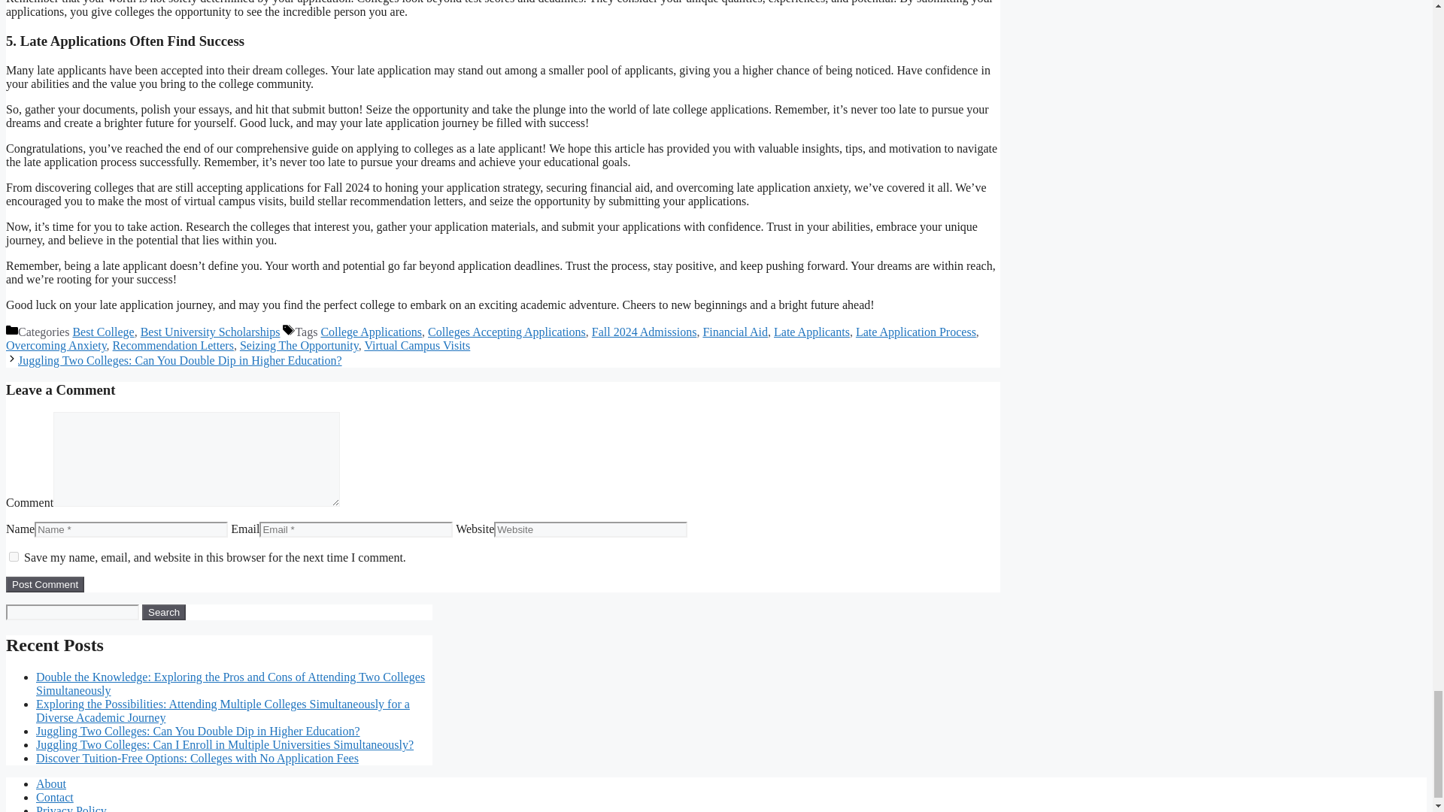  Describe the element at coordinates (916, 332) in the screenshot. I see `Late Application Process` at that location.